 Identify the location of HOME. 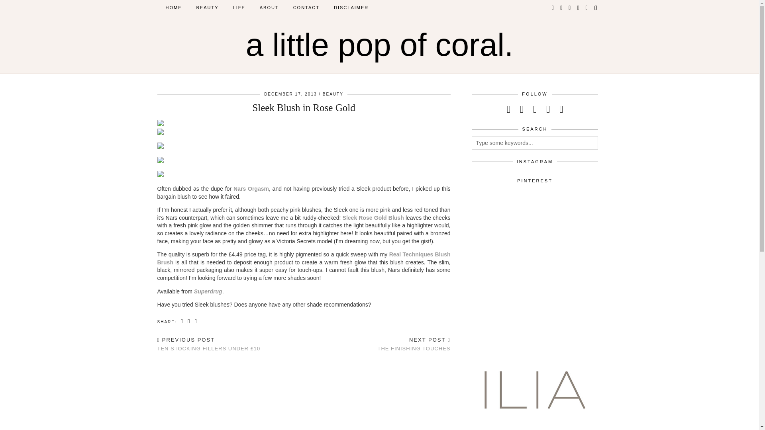
(174, 7).